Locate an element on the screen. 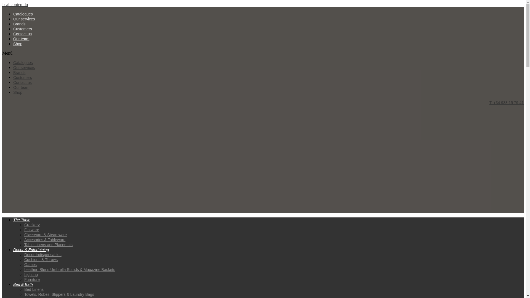 This screenshot has width=530, height=298. Crockery is located at coordinates (32, 225).